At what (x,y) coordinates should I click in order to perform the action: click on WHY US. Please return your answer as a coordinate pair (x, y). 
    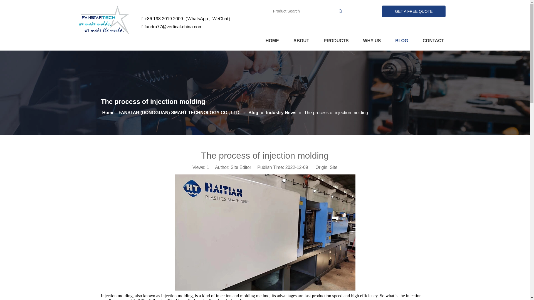
    Looking at the image, I should click on (372, 41).